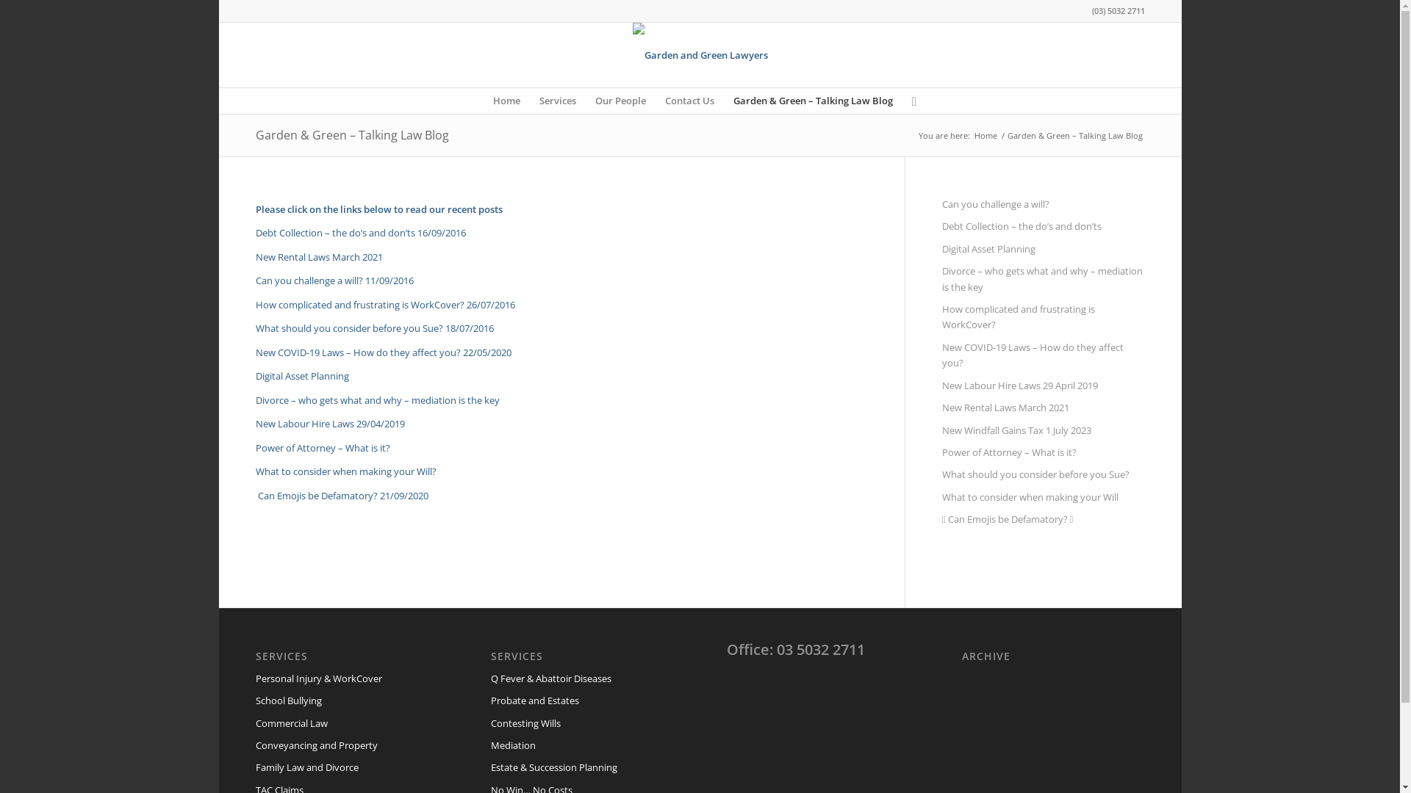  What do you see at coordinates (582, 679) in the screenshot?
I see `Q Fever & Abattoir Diseases` at bounding box center [582, 679].